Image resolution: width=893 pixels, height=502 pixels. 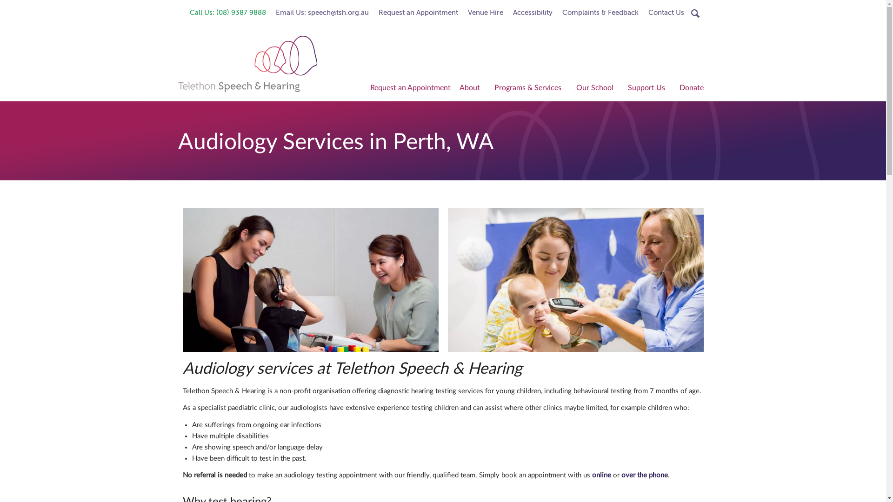 I want to click on Delayed Speech & Language Development in Children, so click(x=531, y=151).